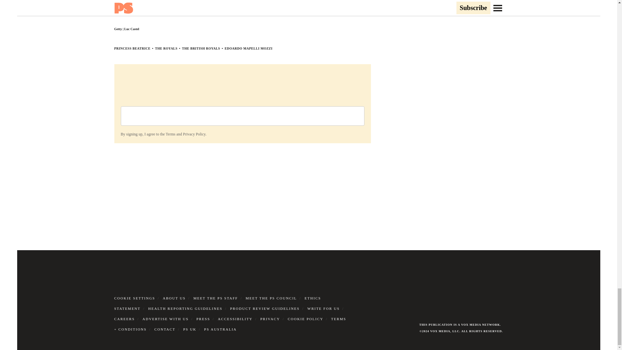 This screenshot has width=622, height=350. What do you see at coordinates (248, 48) in the screenshot?
I see `EDOARDO MAPELLI MOZZI` at bounding box center [248, 48].